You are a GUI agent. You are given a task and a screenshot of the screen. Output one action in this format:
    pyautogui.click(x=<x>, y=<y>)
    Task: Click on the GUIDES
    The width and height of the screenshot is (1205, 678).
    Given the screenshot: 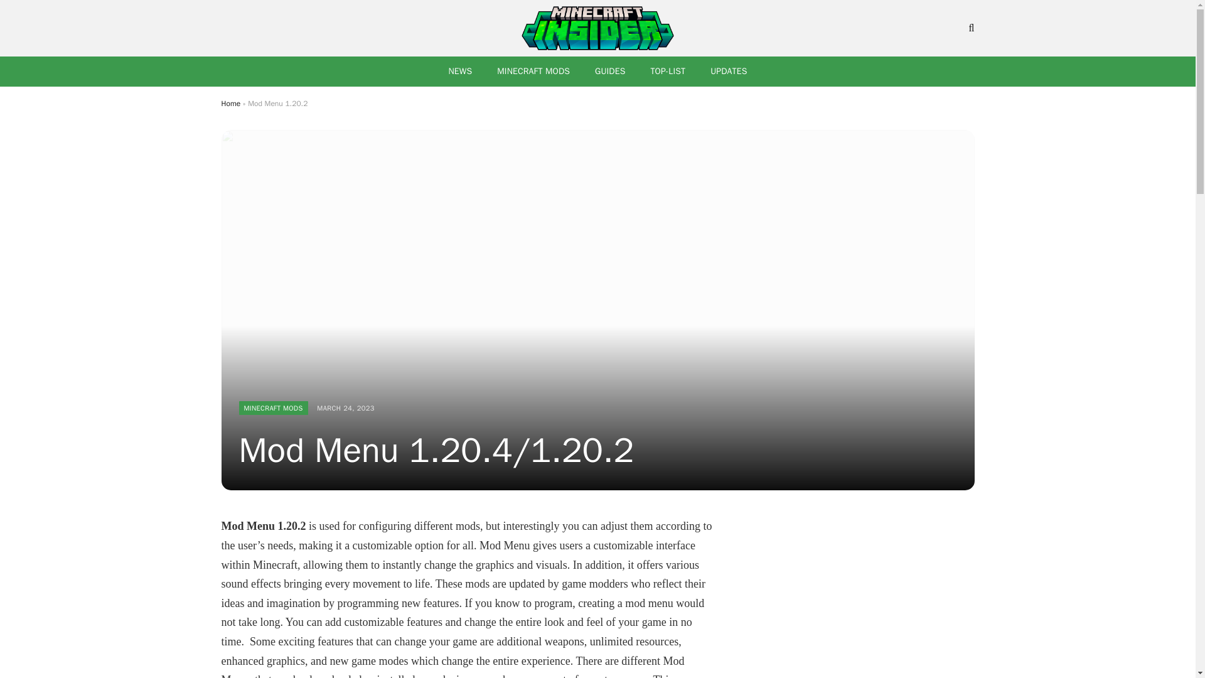 What is the action you would take?
    pyautogui.click(x=609, y=72)
    